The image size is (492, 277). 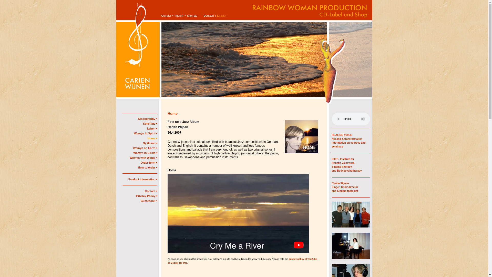 I want to click on Womyn in Spirit, so click(x=146, y=133).